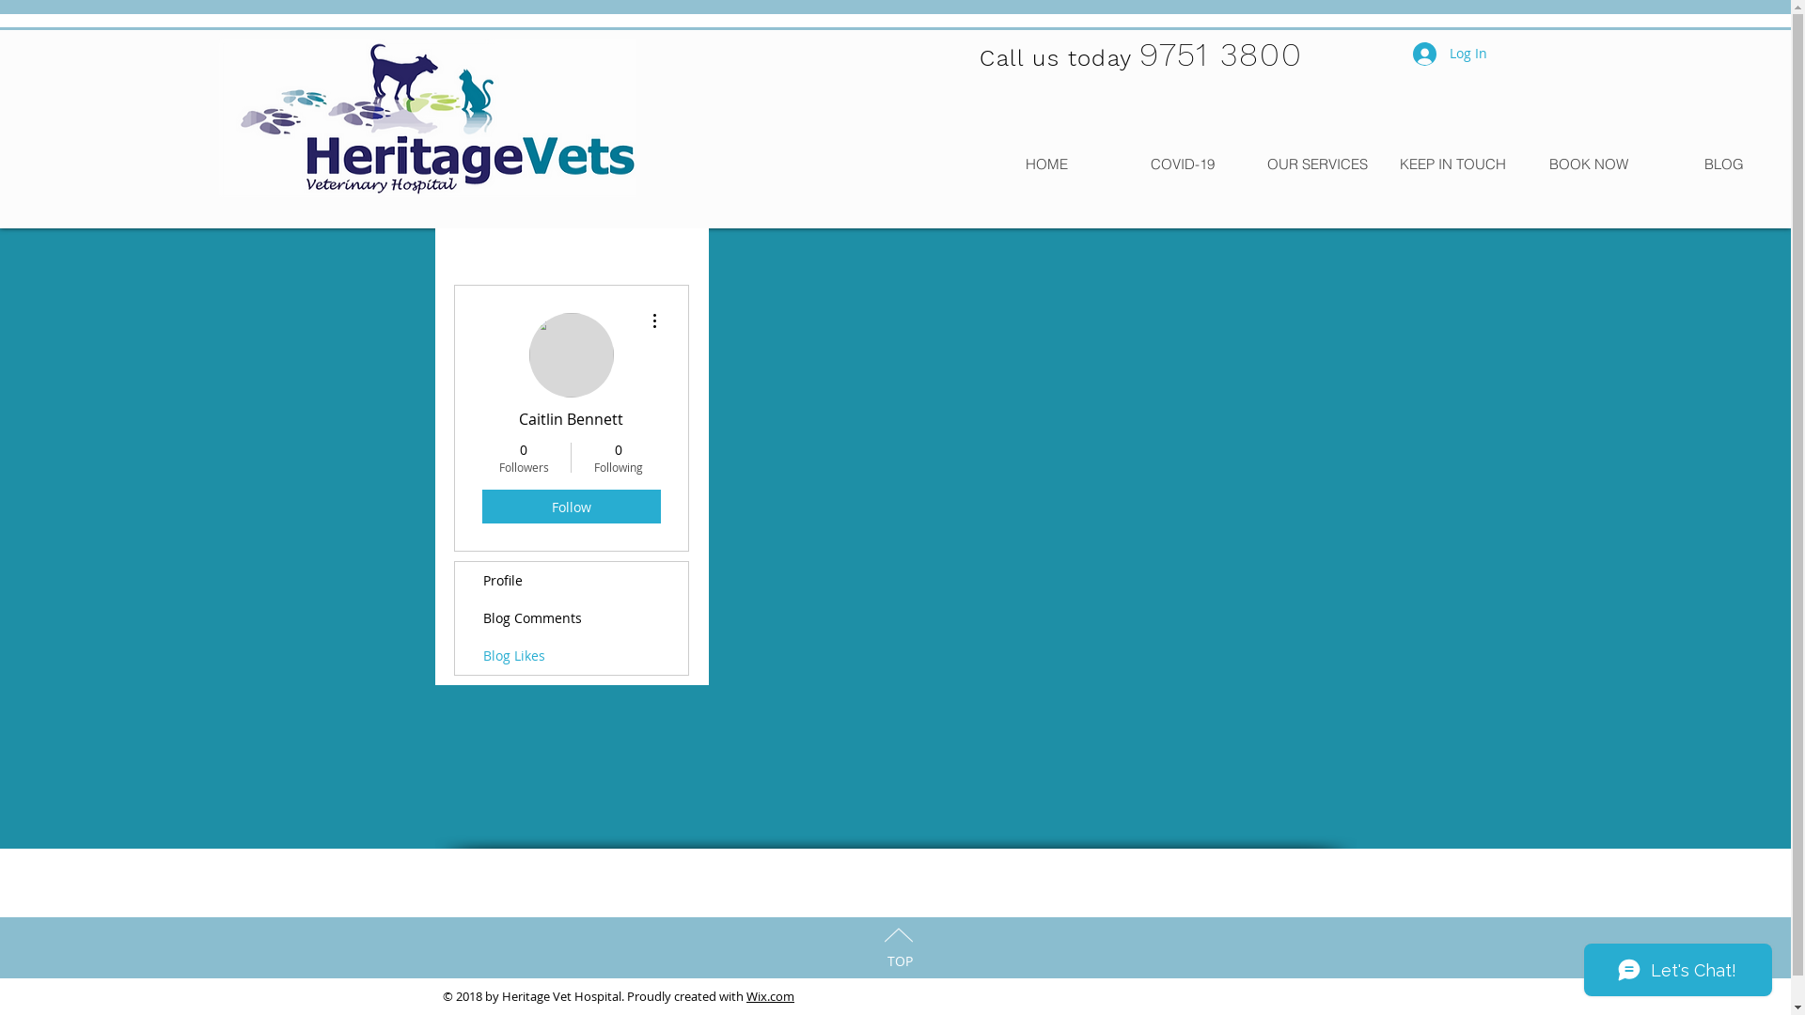 Image resolution: width=1805 pixels, height=1015 pixels. Describe the element at coordinates (523, 458) in the screenshot. I see `0
Followers` at that location.